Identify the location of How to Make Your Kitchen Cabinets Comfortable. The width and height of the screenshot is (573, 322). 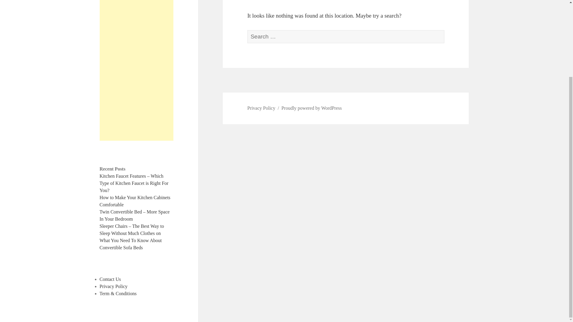
(135, 201).